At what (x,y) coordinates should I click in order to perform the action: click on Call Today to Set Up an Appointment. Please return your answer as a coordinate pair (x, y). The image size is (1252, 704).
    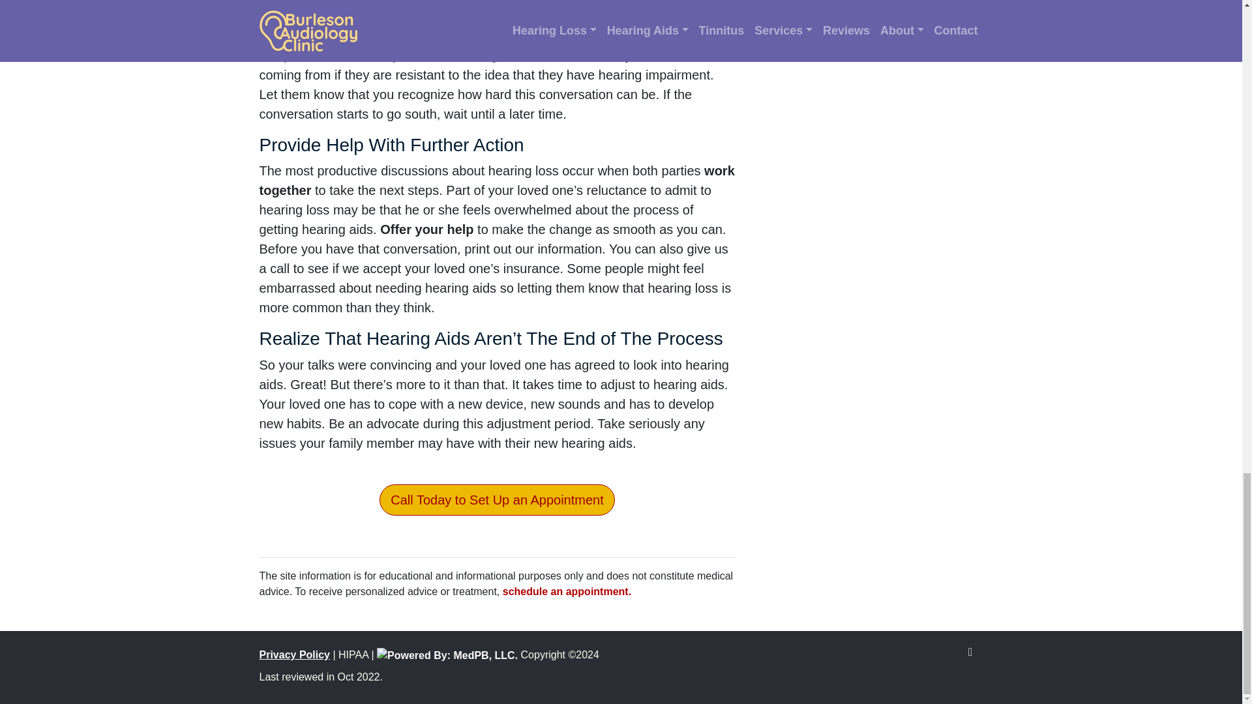
    Looking at the image, I should click on (497, 499).